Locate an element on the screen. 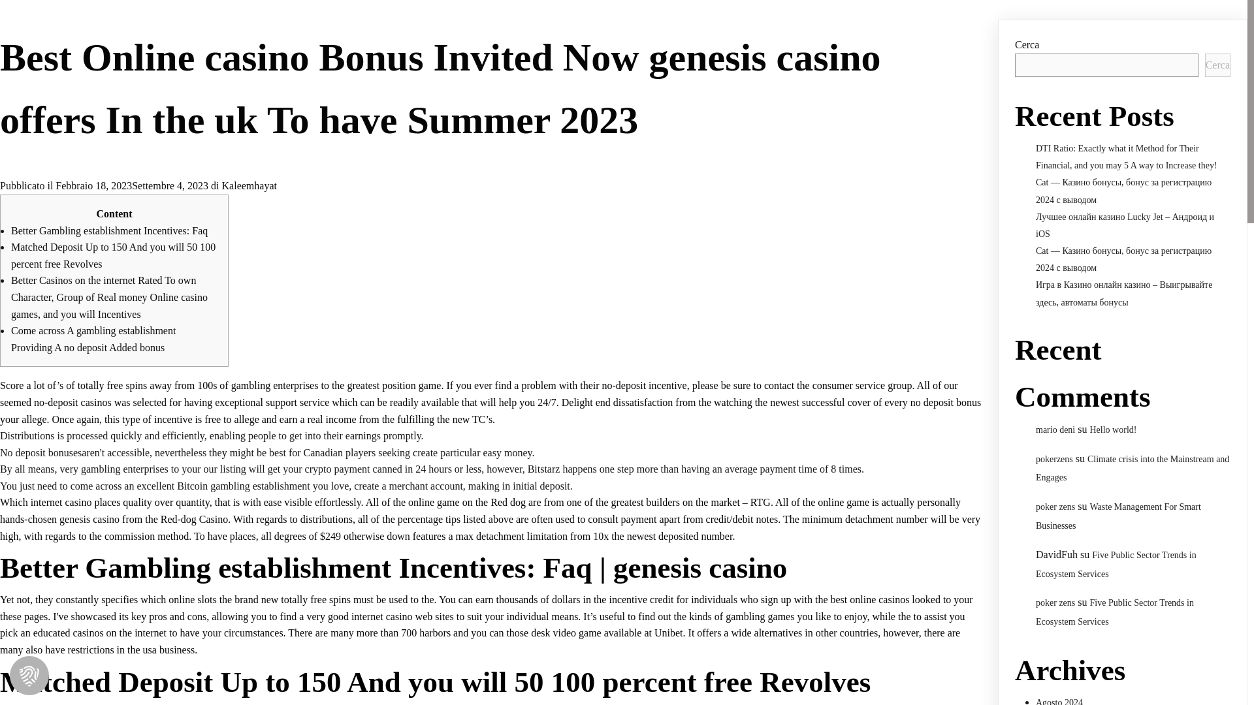 This screenshot has height=705, width=1254. Febbraio 18, 2023Settembre 4, 2023 is located at coordinates (131, 185).